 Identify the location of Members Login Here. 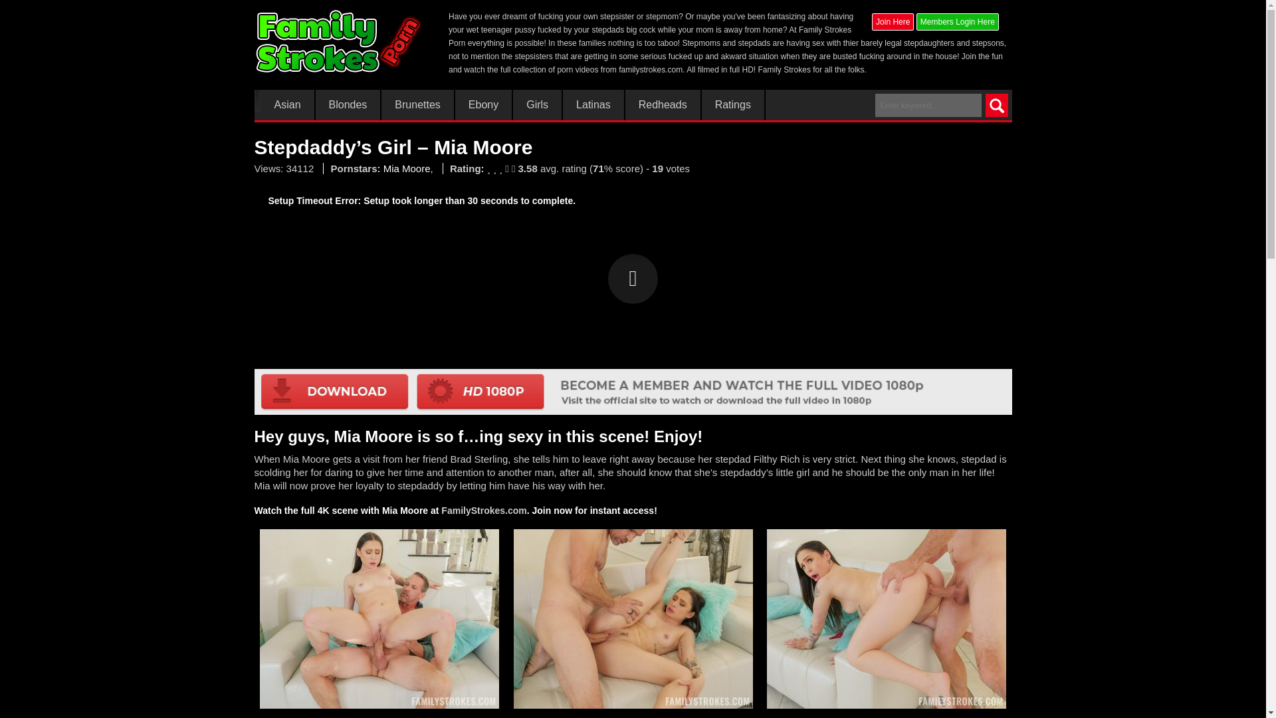
(957, 21).